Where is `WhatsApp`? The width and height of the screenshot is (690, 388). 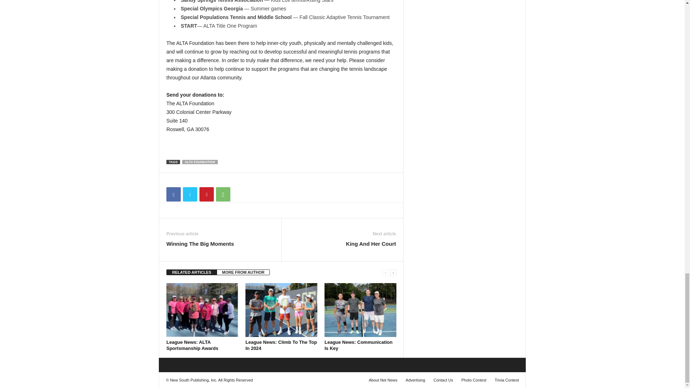 WhatsApp is located at coordinates (223, 194).